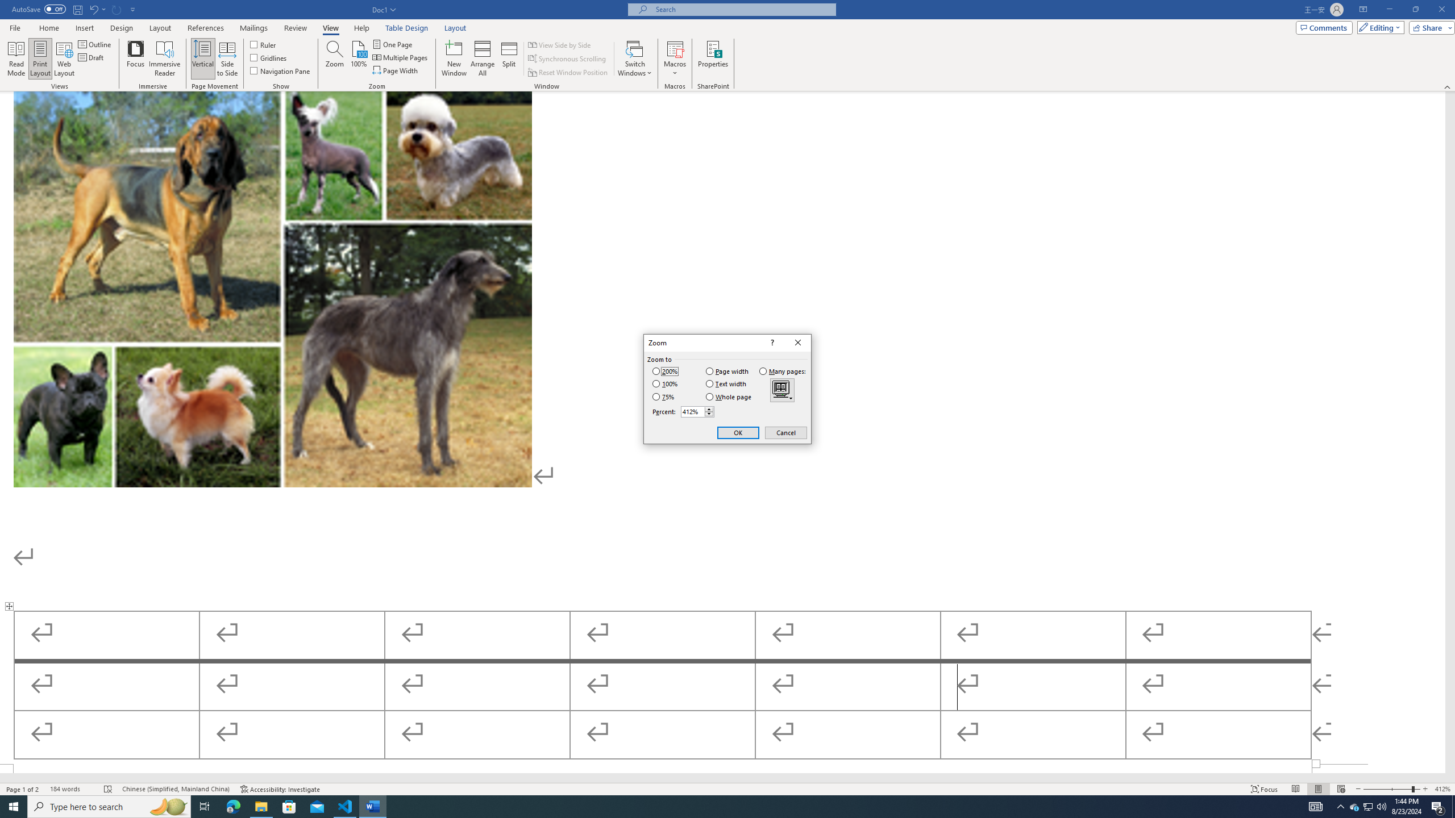  Describe the element at coordinates (726, 383) in the screenshot. I see `Text width` at that location.